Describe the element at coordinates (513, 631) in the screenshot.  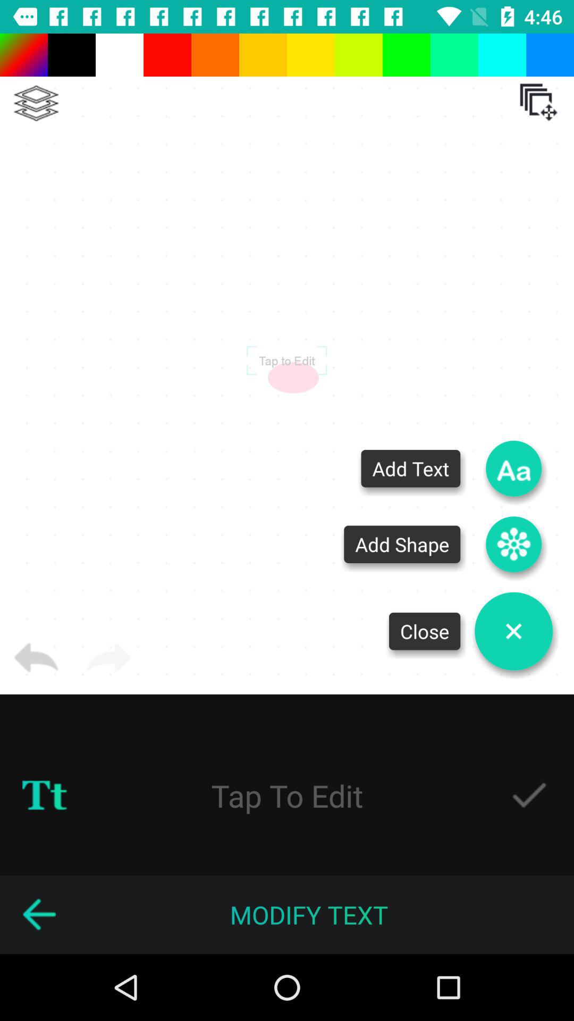
I see `close` at that location.